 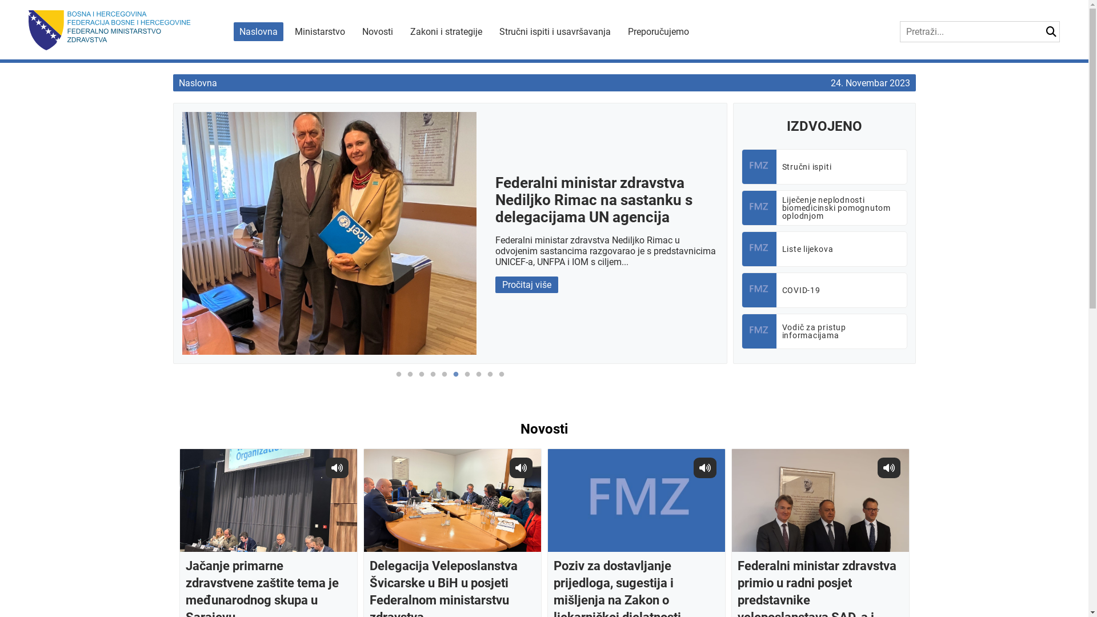 What do you see at coordinates (445, 380) in the screenshot?
I see `5` at bounding box center [445, 380].